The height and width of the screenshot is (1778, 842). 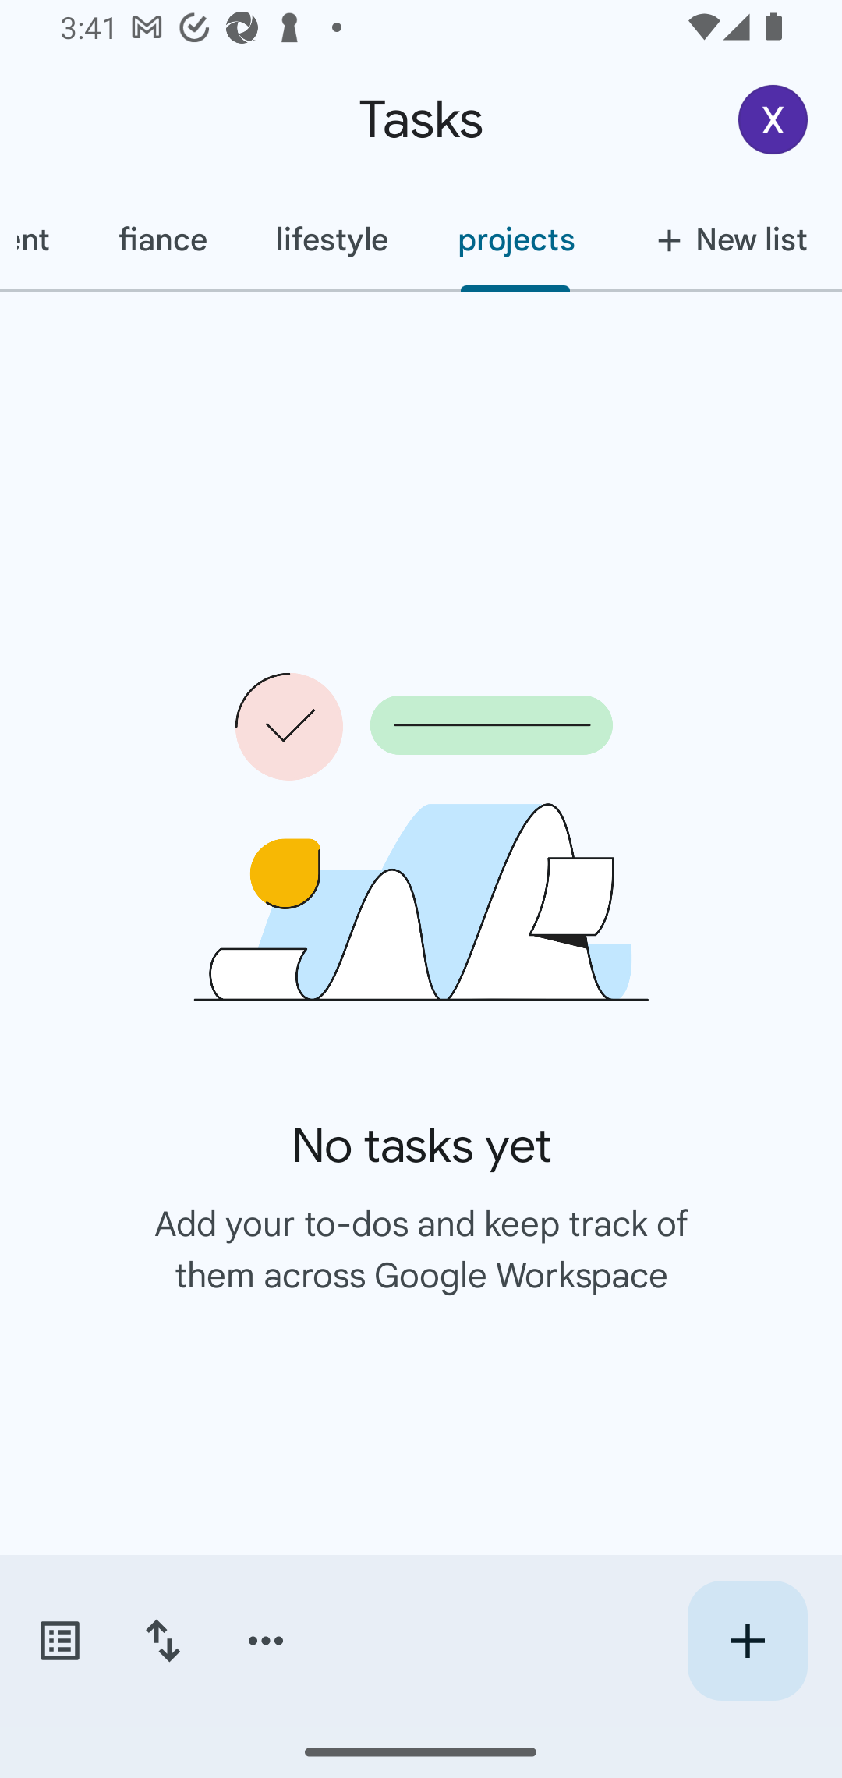 I want to click on Switch task lists, so click(x=59, y=1641).